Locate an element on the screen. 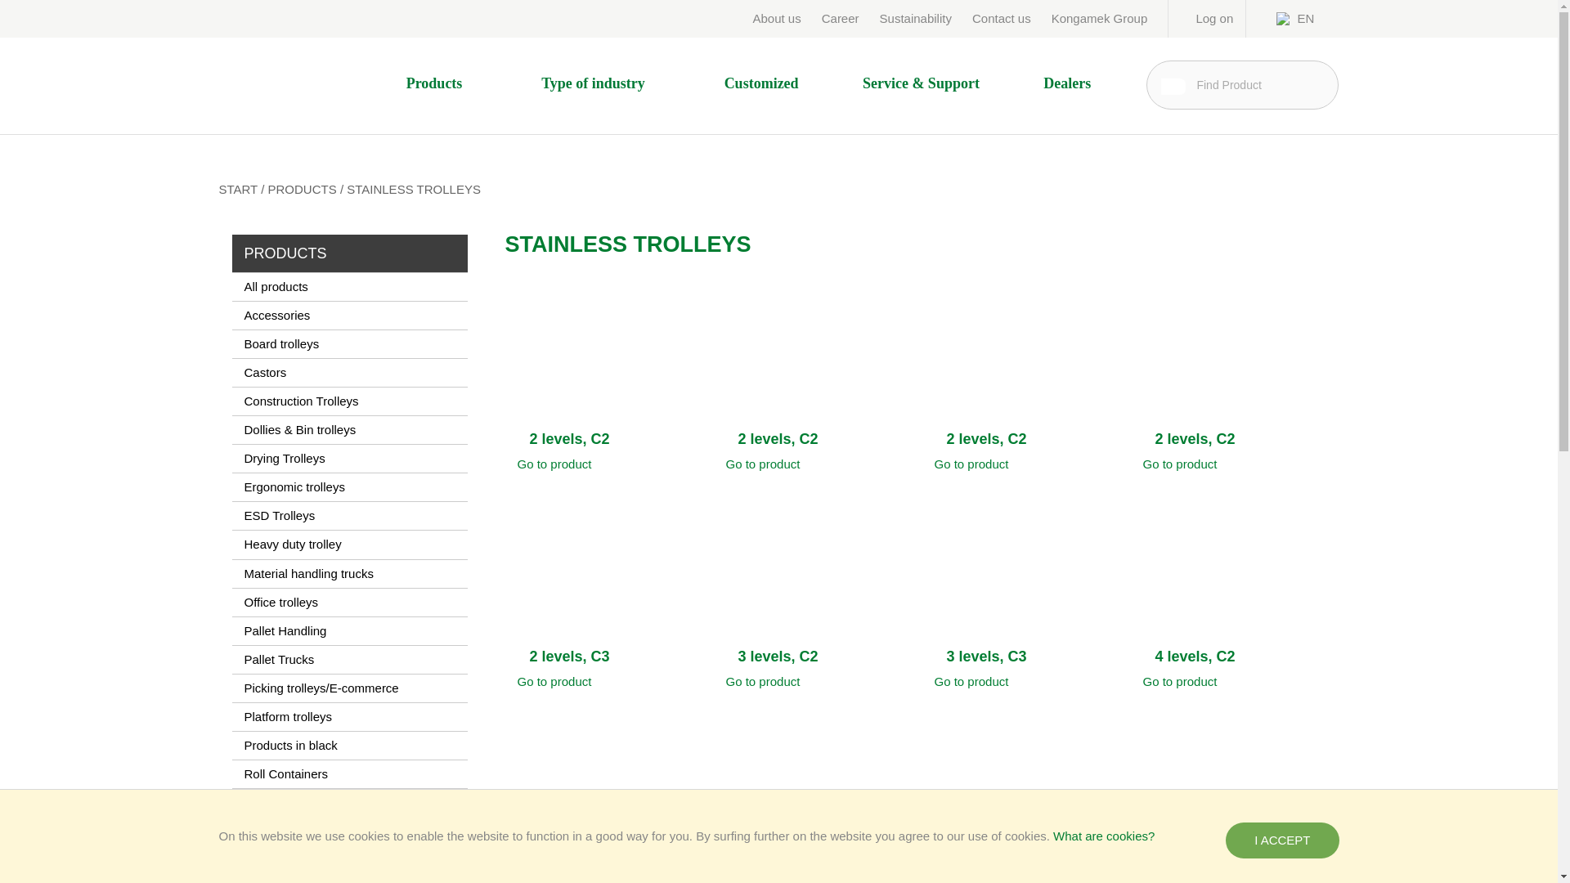 The height and width of the screenshot is (883, 1570). Cookie is located at coordinates (1104, 836).